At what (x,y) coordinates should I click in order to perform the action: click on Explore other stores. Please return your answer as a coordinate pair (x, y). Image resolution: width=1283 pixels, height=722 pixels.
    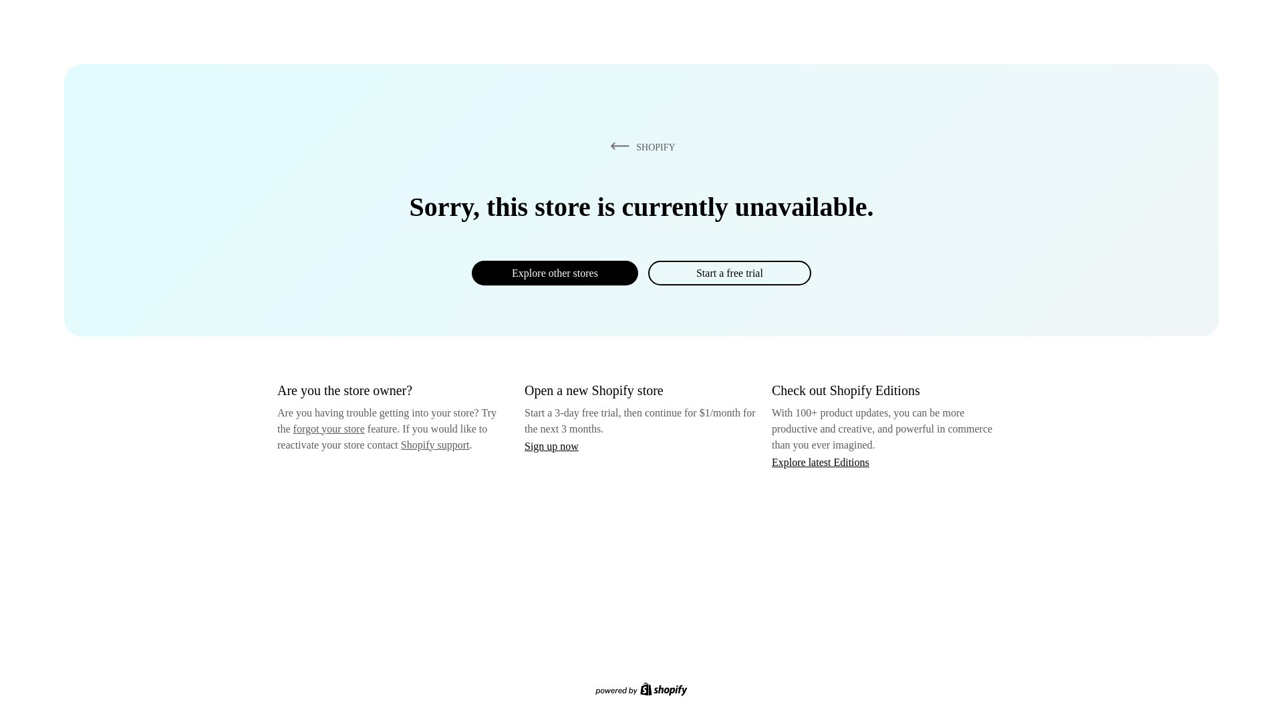
    Looking at the image, I should click on (555, 273).